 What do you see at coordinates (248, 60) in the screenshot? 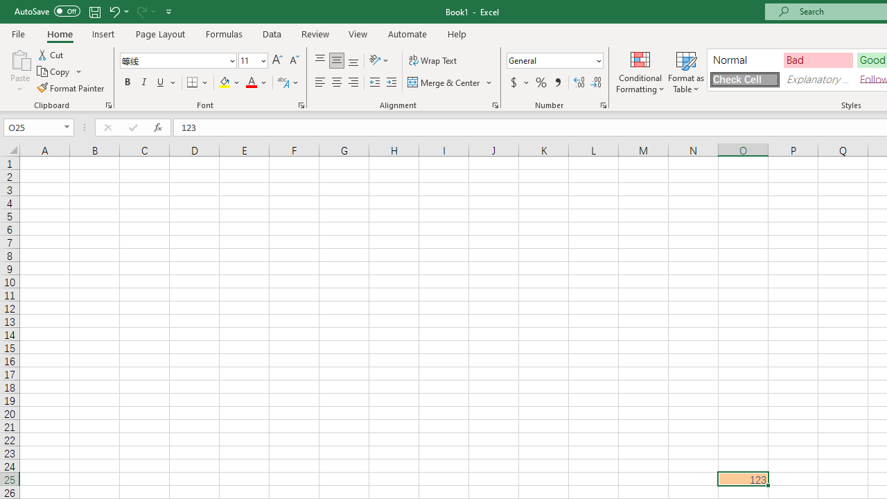
I see `Font Size` at bounding box center [248, 60].